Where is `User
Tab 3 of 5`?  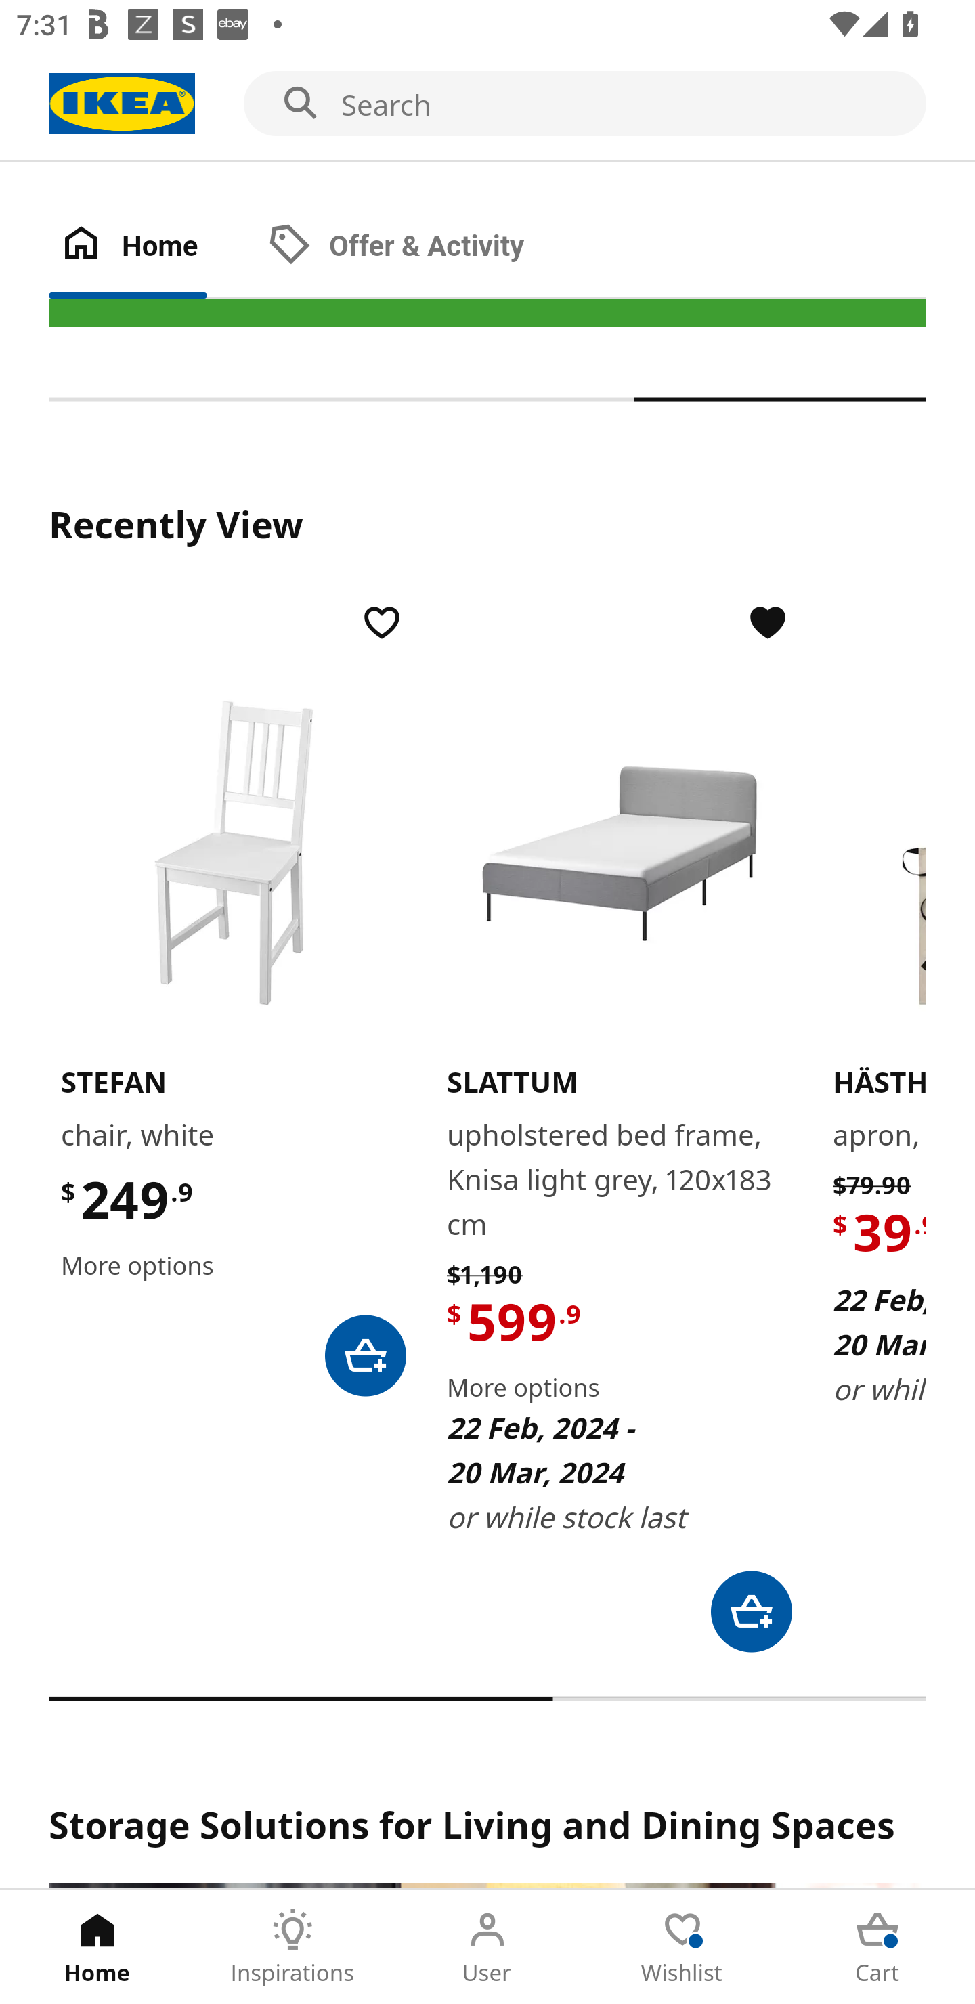 User
Tab 3 of 5 is located at coordinates (487, 1947).